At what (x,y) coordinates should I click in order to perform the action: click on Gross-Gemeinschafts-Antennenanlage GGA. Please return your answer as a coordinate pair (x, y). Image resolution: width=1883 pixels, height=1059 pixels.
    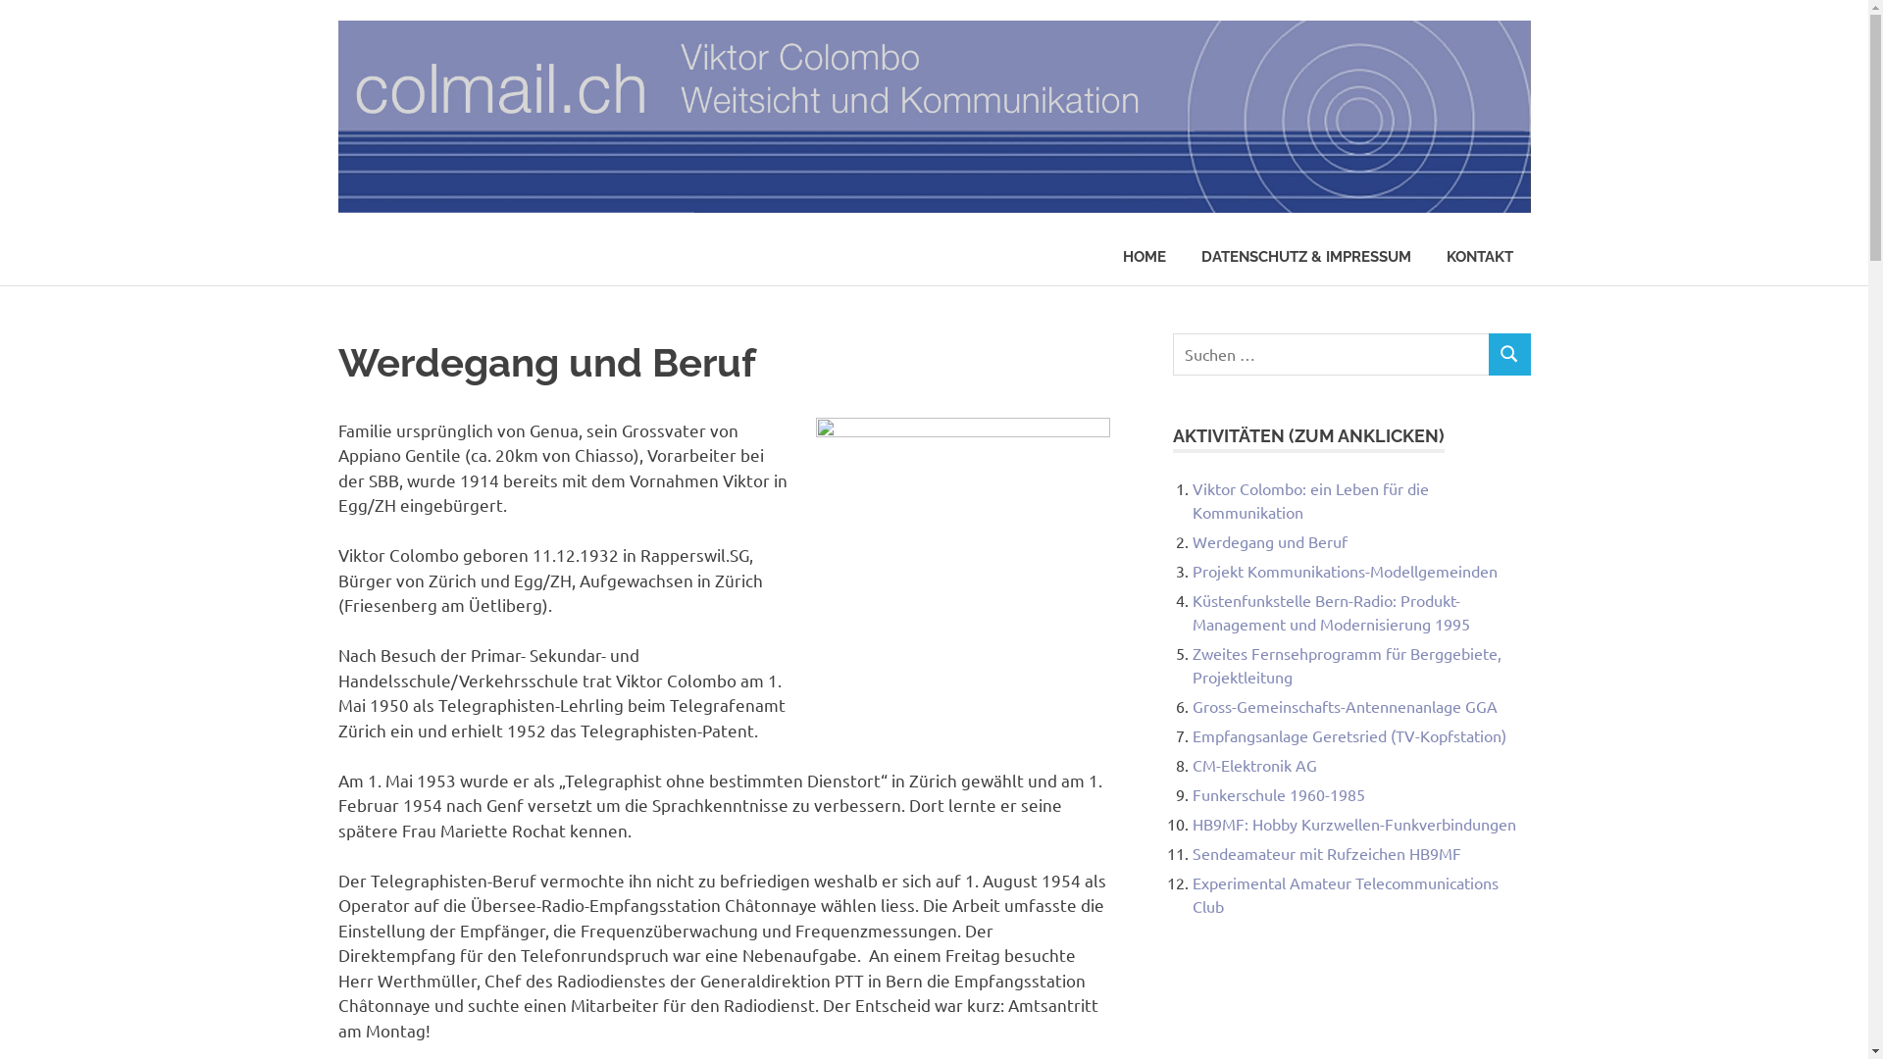
    Looking at the image, I should click on (1346, 706).